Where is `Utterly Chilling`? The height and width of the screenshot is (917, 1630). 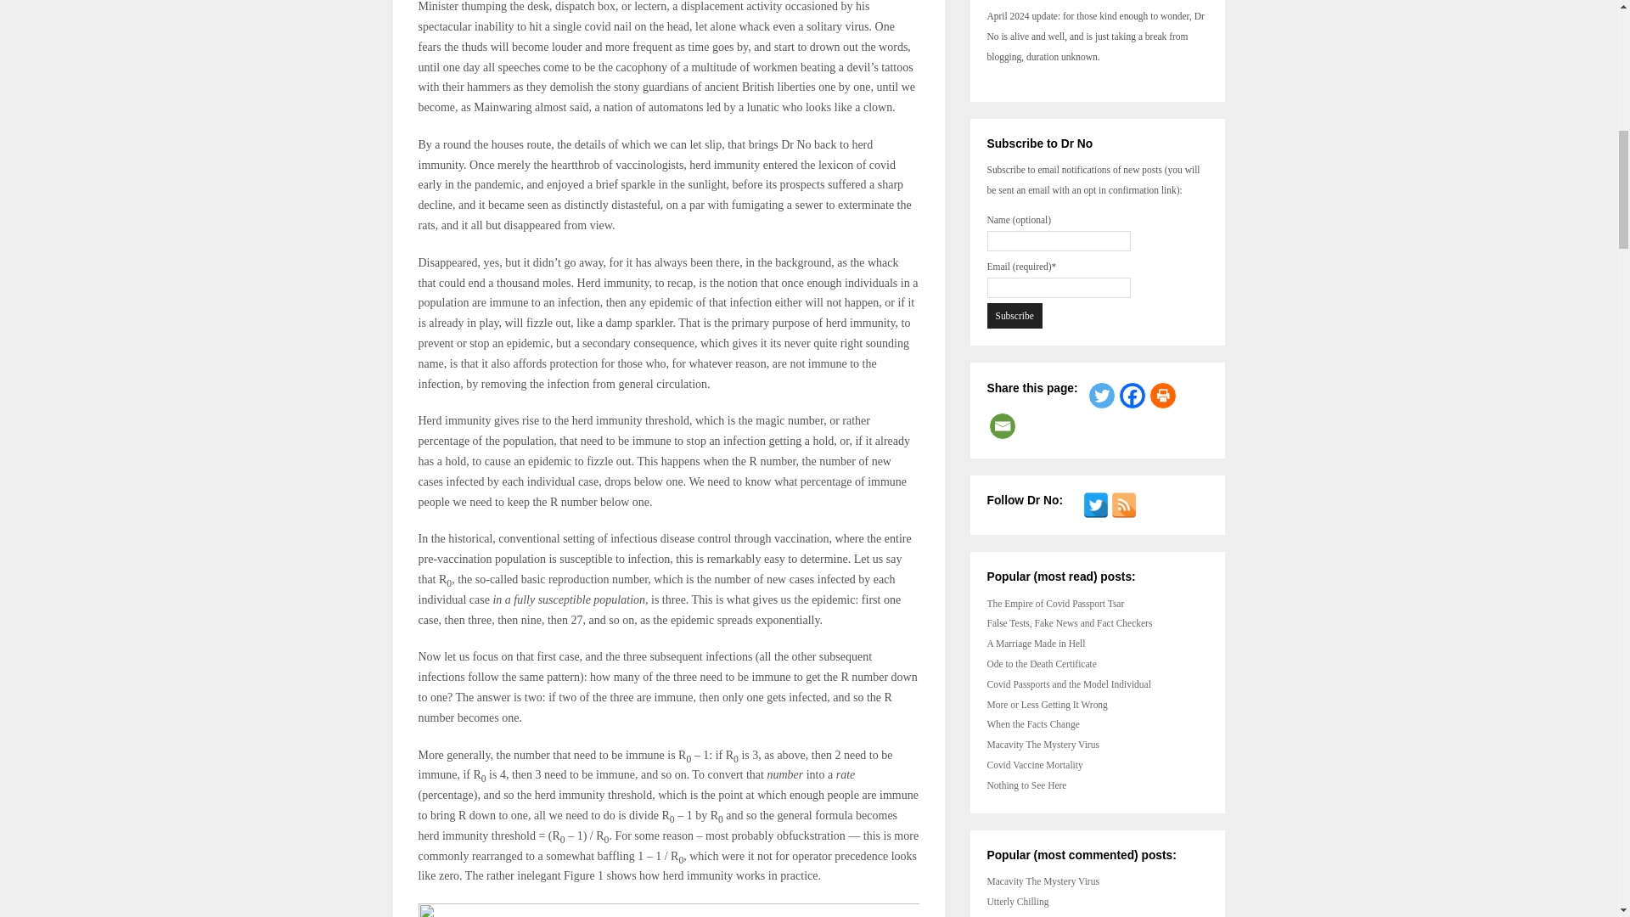
Utterly Chilling is located at coordinates (1017, 902).